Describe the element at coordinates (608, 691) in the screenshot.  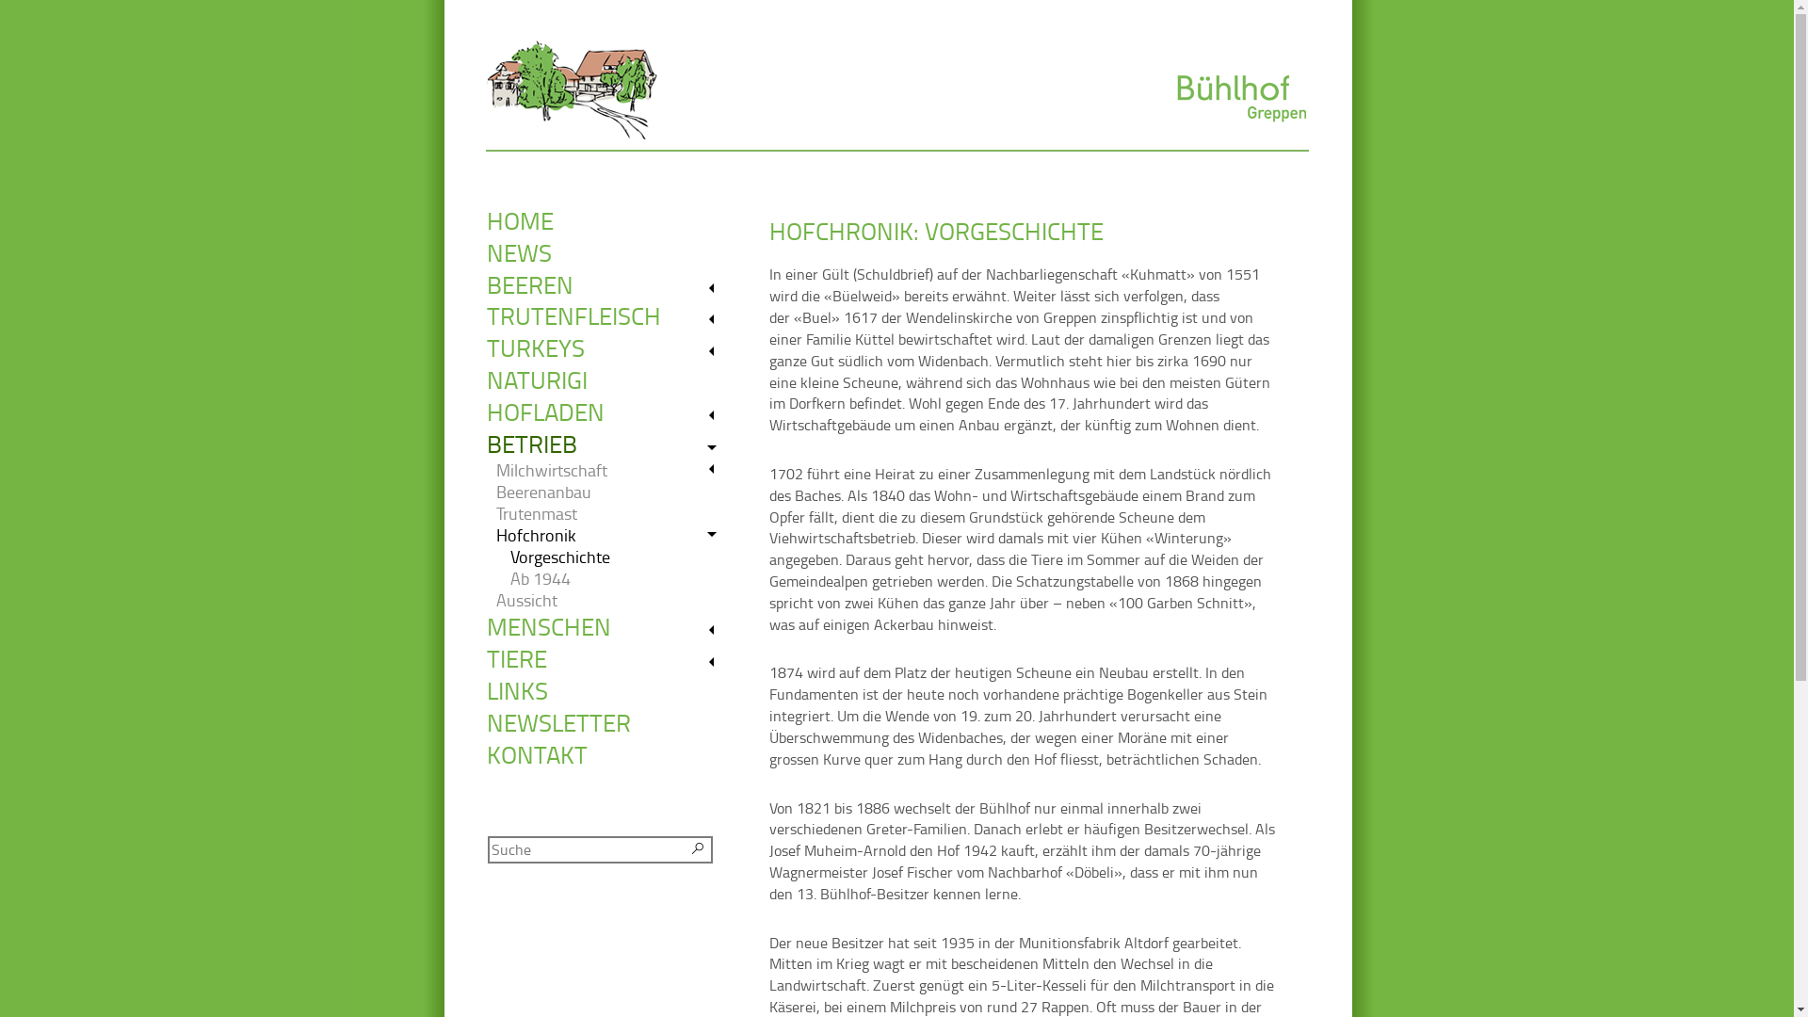
I see `LINKS` at that location.